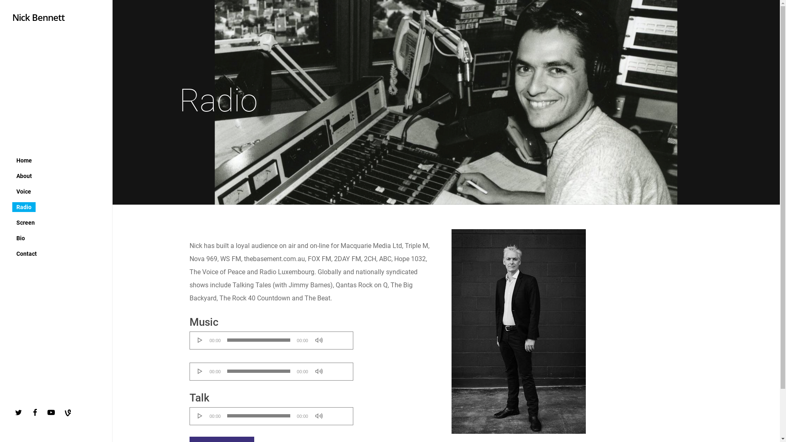 This screenshot has height=442, width=786. I want to click on twitter, so click(20, 413).